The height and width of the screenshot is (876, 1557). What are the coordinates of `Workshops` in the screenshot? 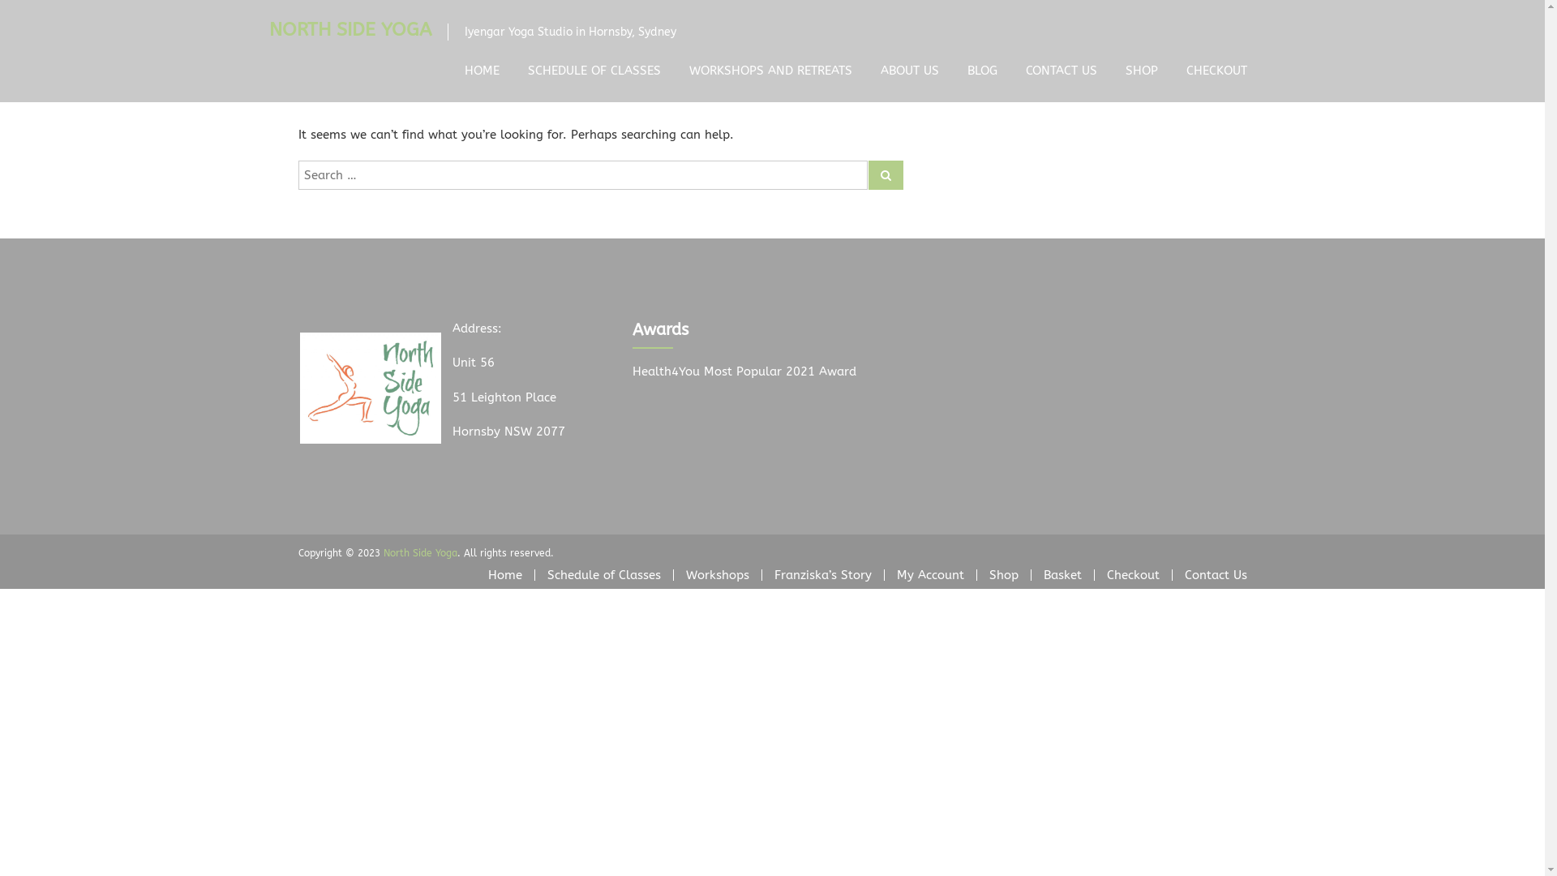 It's located at (718, 575).